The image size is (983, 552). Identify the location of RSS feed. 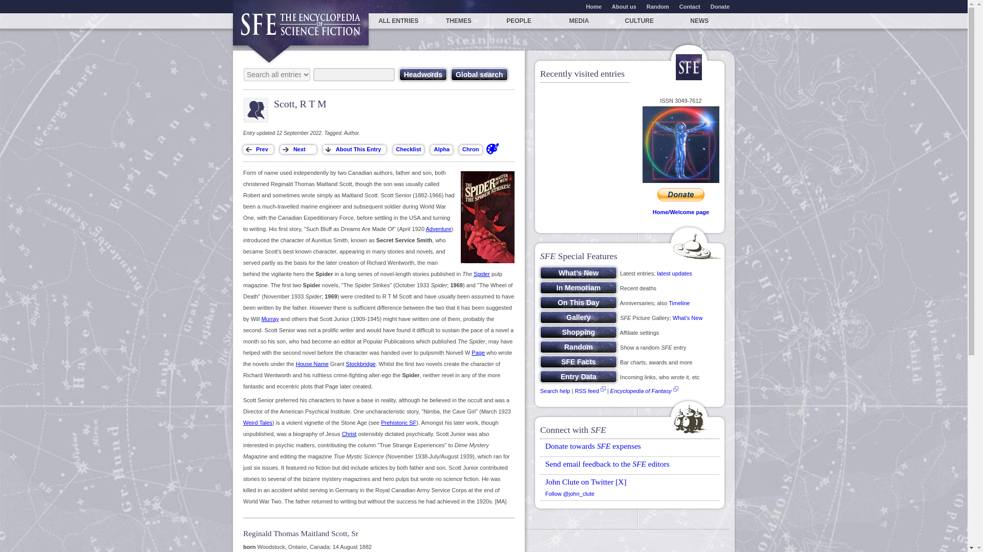
(587, 391).